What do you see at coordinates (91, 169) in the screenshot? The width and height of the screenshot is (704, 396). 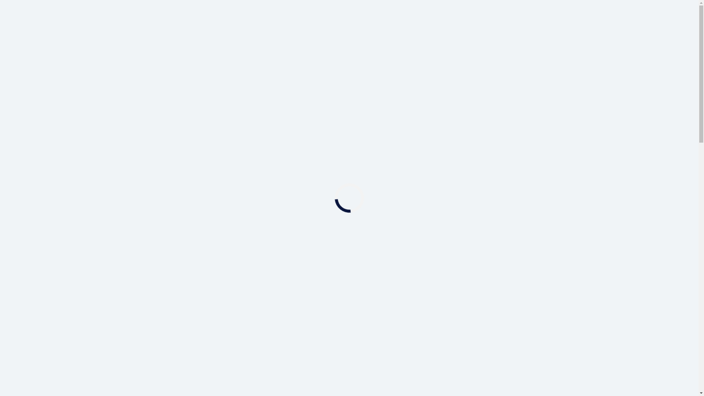 I see `HOME` at bounding box center [91, 169].